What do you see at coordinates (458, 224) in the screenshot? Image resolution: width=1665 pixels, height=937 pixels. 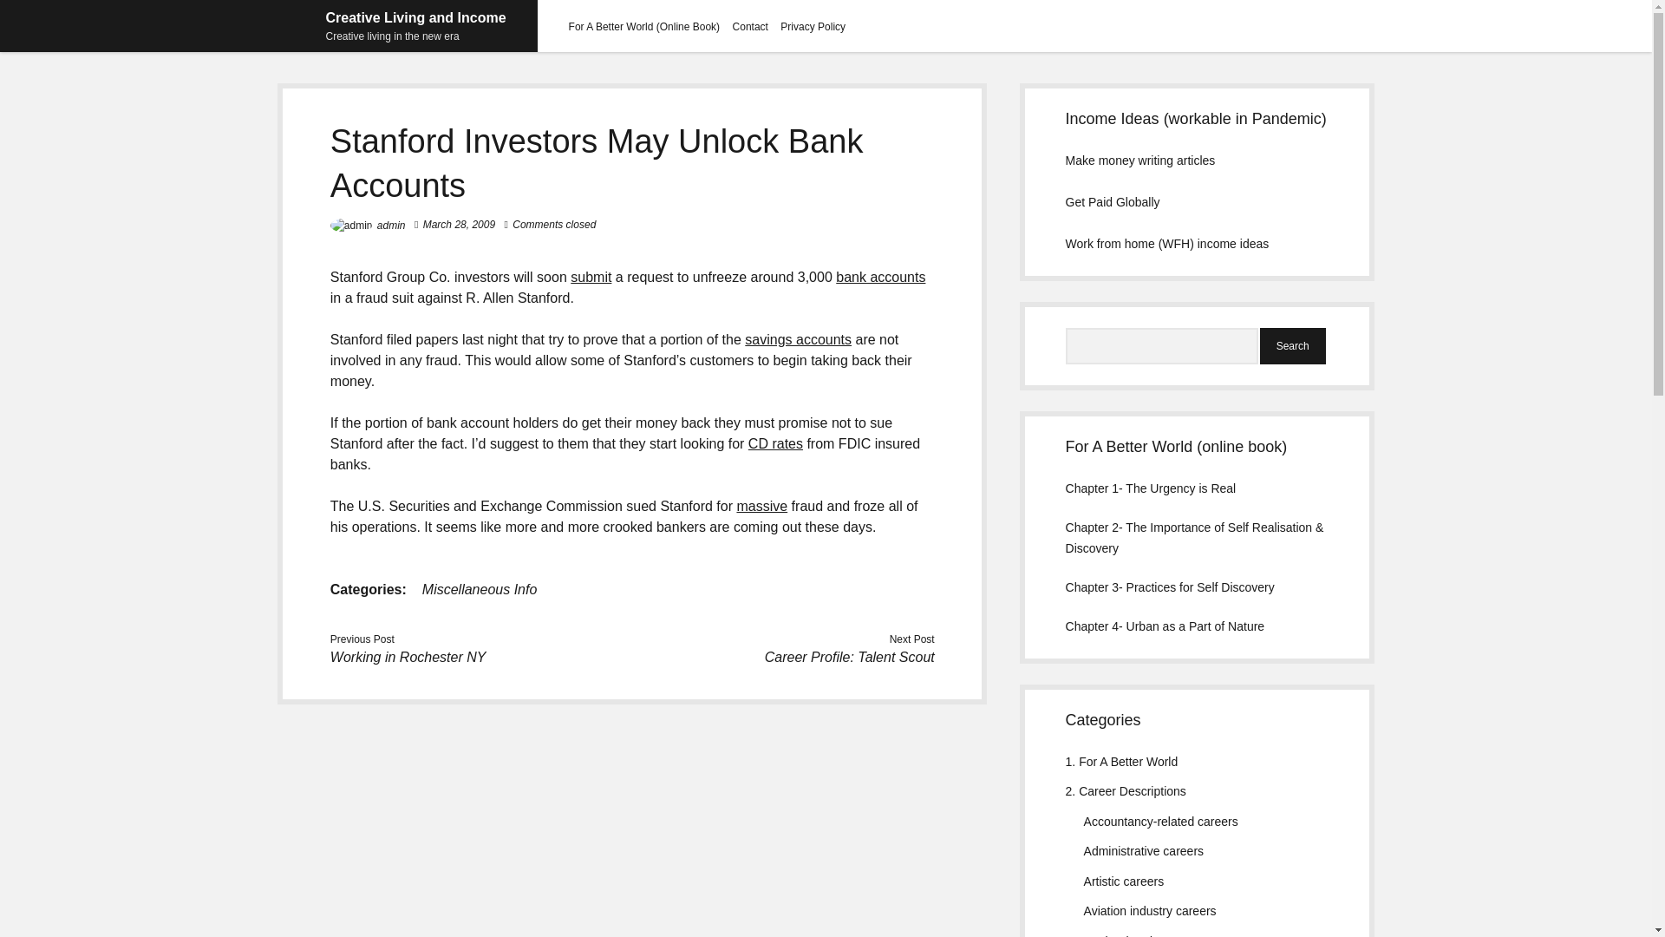 I see `March 28, 2009` at bounding box center [458, 224].